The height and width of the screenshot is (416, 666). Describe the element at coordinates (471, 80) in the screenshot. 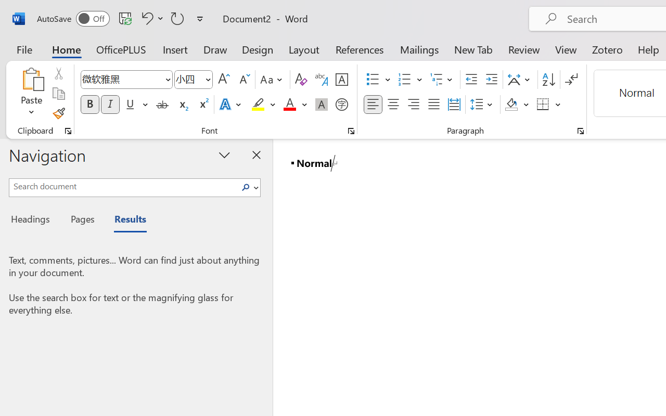

I see `Decrease Indent` at that location.